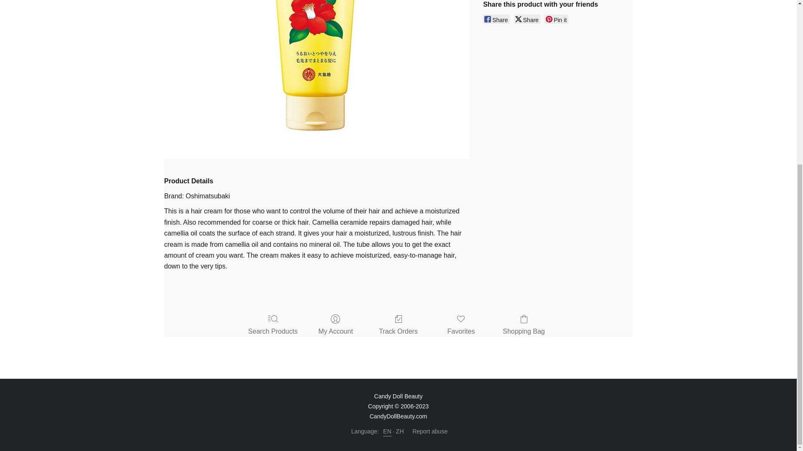 Image resolution: width=803 pixels, height=451 pixels. Describe the element at coordinates (461, 325) in the screenshot. I see `Favorites` at that location.